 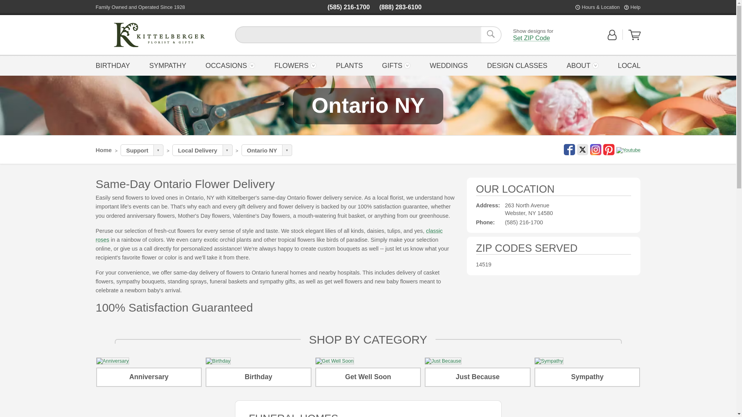 I want to click on Set ZIP Code, so click(x=532, y=38).